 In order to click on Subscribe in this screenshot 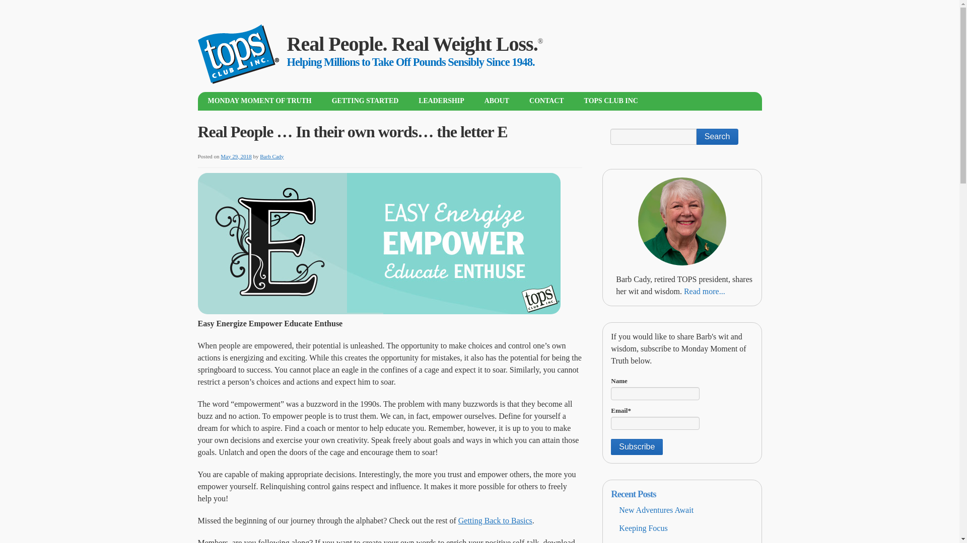, I will do `click(637, 446)`.